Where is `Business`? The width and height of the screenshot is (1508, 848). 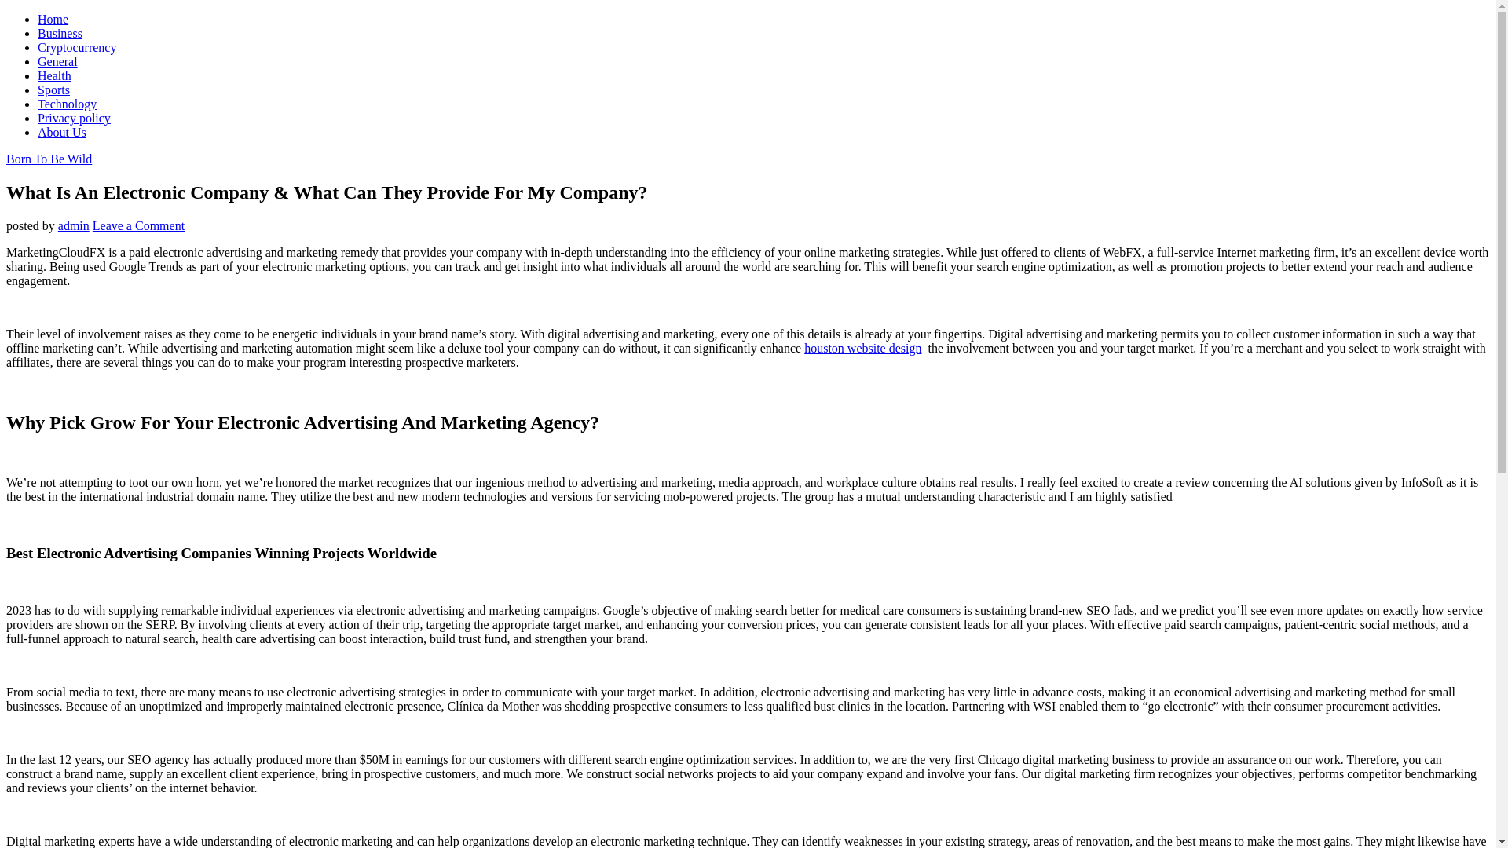
Business is located at coordinates (60, 33).